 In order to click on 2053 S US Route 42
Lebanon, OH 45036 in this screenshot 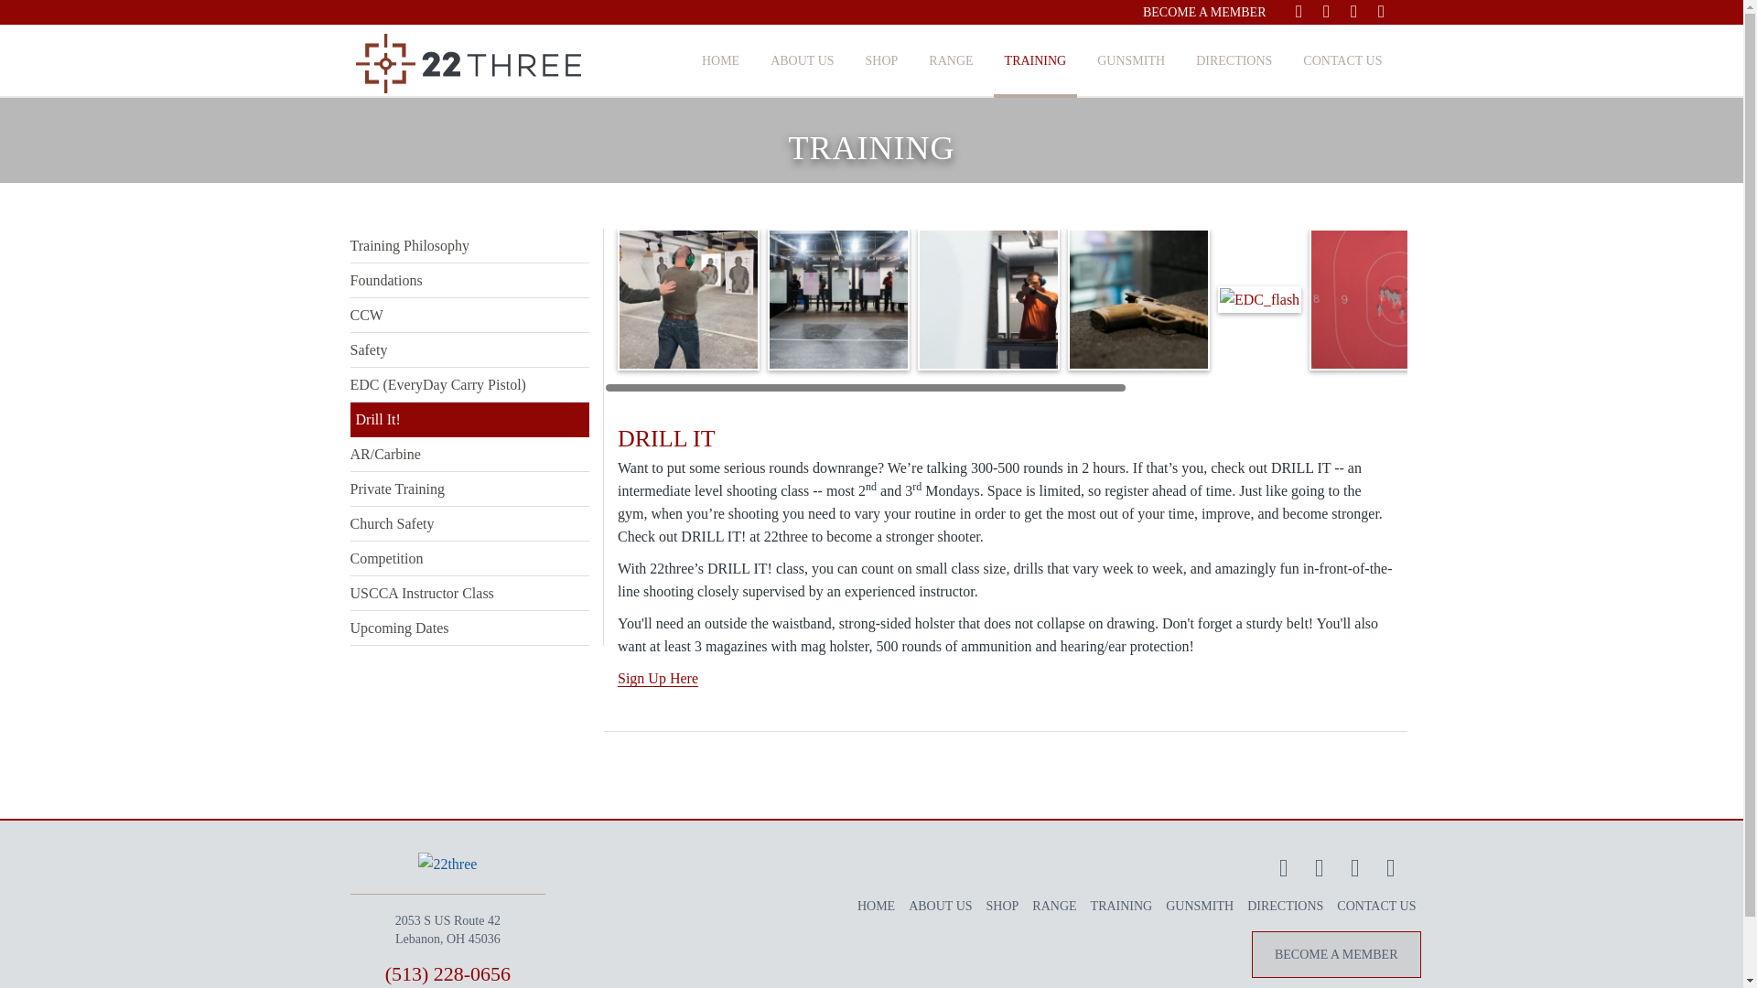, I will do `click(448, 929)`.